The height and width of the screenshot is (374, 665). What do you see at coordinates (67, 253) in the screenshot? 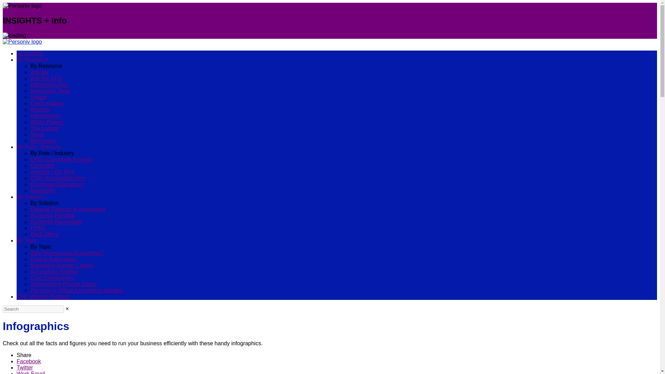
I see `Why Outsourced Accounting?` at bounding box center [67, 253].